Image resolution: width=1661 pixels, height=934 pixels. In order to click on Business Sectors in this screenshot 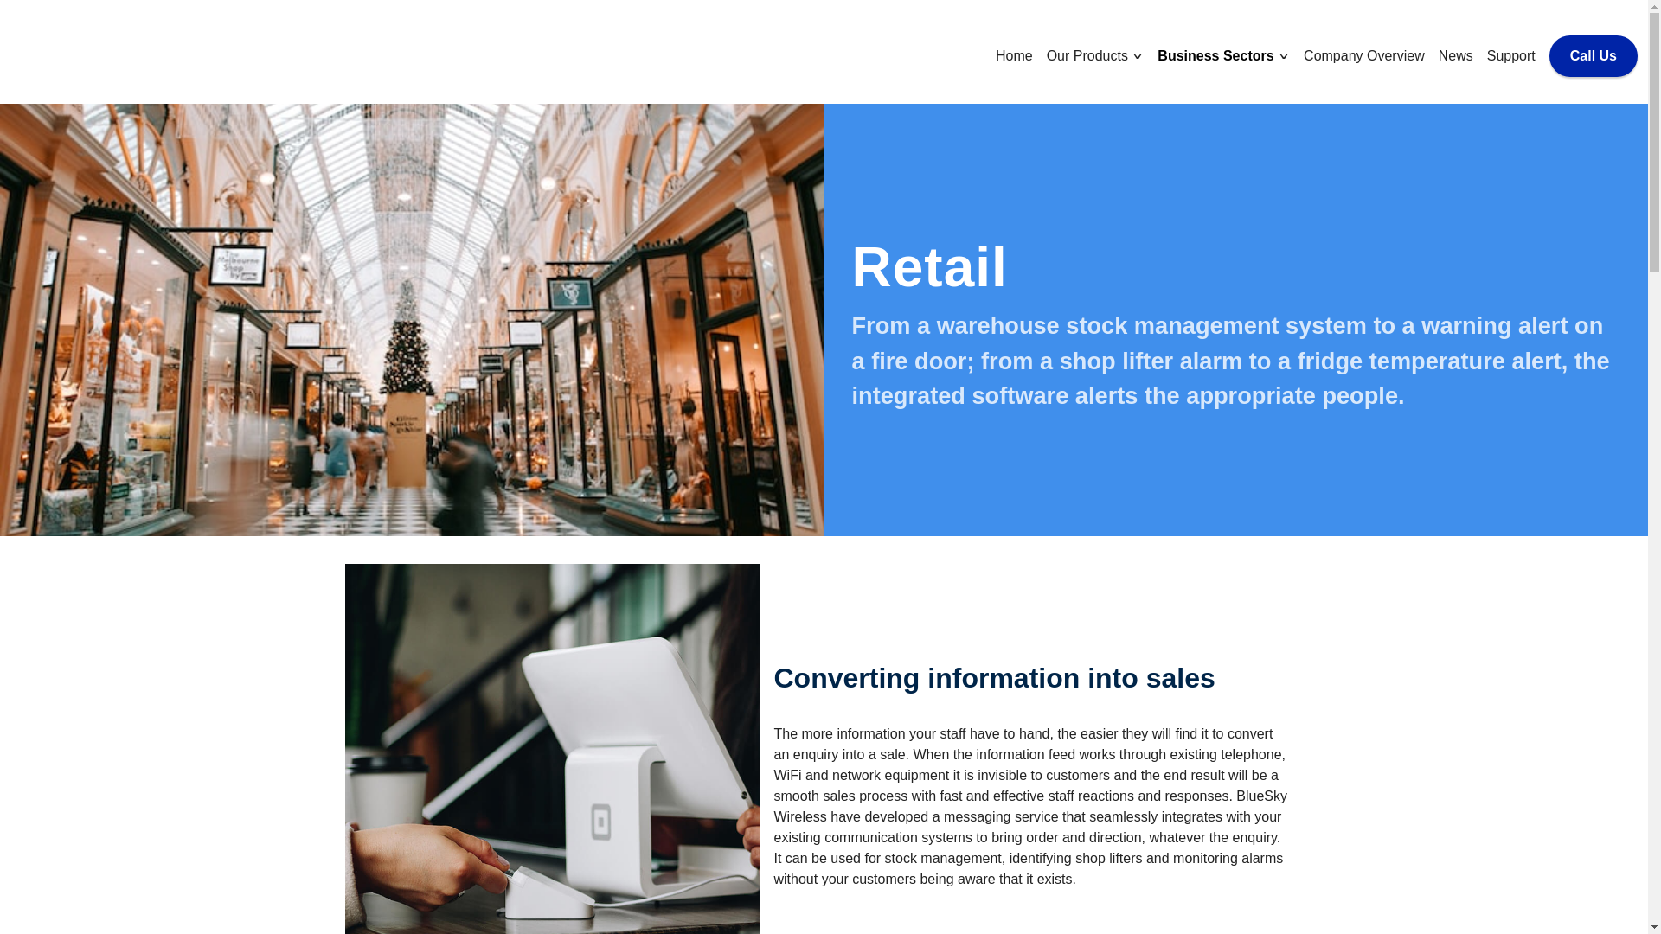, I will do `click(1217, 55)`.